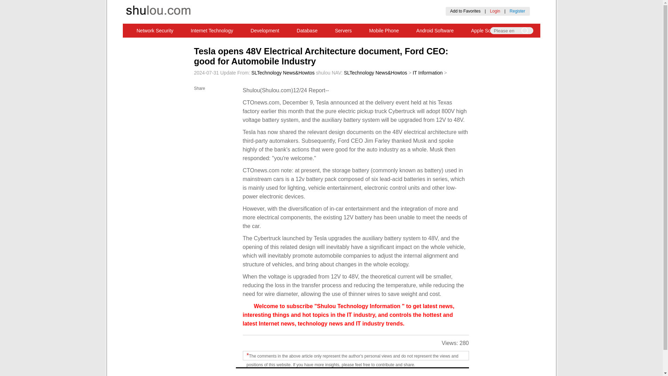  I want to click on Internet Technology, so click(212, 31).